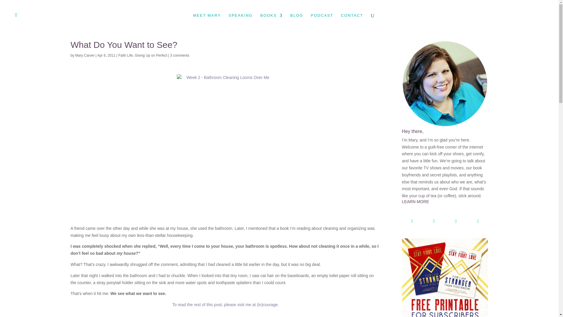 The height and width of the screenshot is (317, 563). Describe the element at coordinates (179, 55) in the screenshot. I see `3 comments` at that location.